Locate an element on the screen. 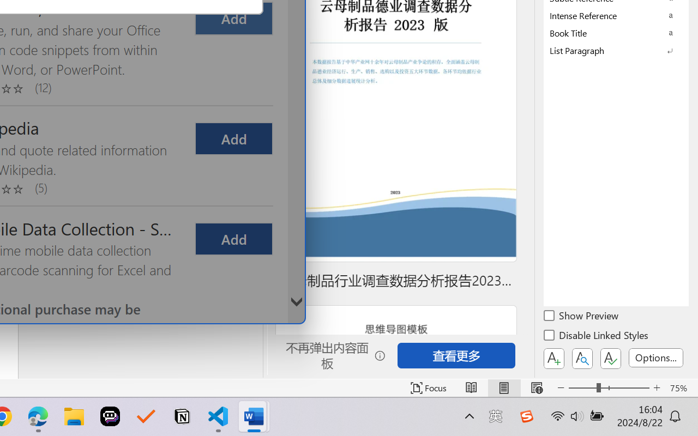 This screenshot has height=436, width=698. Zoom Out is located at coordinates (582, 388).